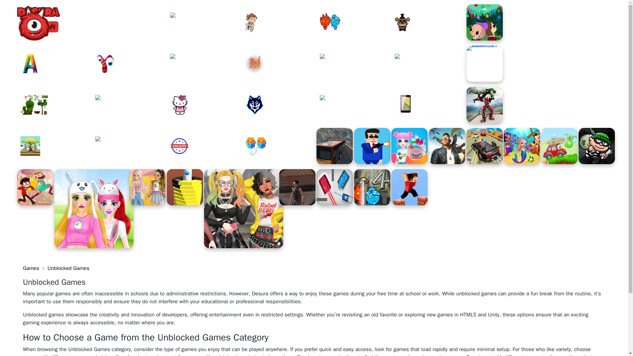 The width and height of the screenshot is (633, 356). Describe the element at coordinates (206, 64) in the screenshot. I see `Addicting` at that location.